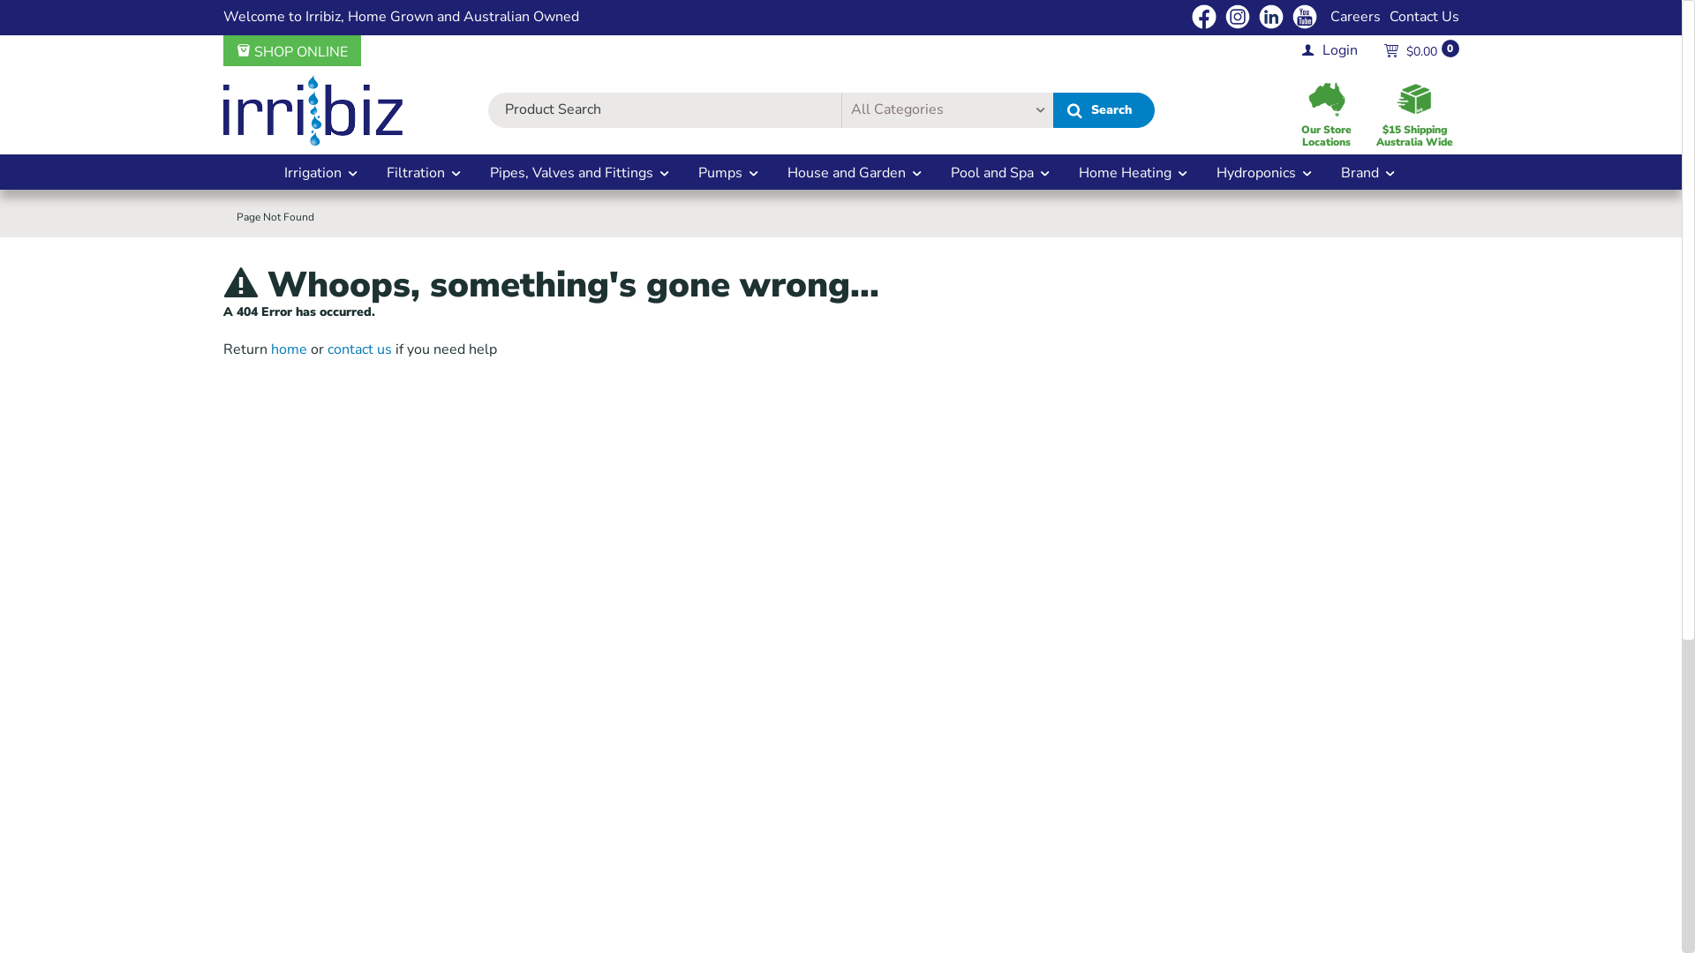  What do you see at coordinates (729, 172) in the screenshot?
I see `Pumps` at bounding box center [729, 172].